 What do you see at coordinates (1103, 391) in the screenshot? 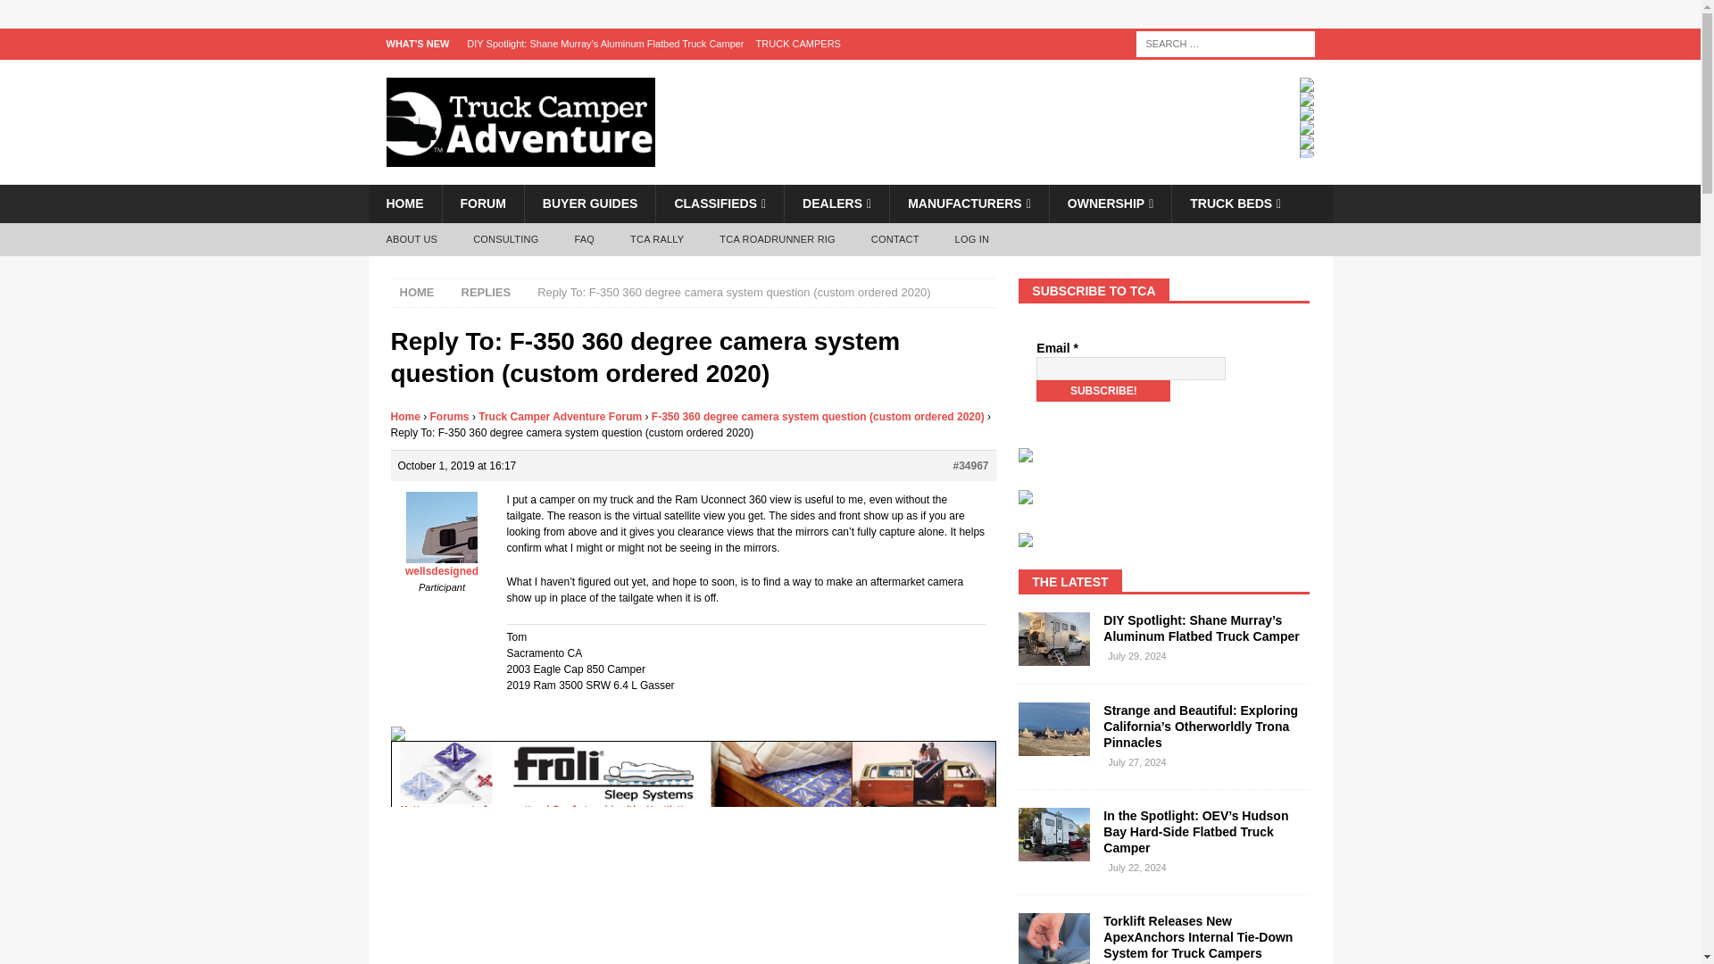
I see `Subscribe!` at bounding box center [1103, 391].